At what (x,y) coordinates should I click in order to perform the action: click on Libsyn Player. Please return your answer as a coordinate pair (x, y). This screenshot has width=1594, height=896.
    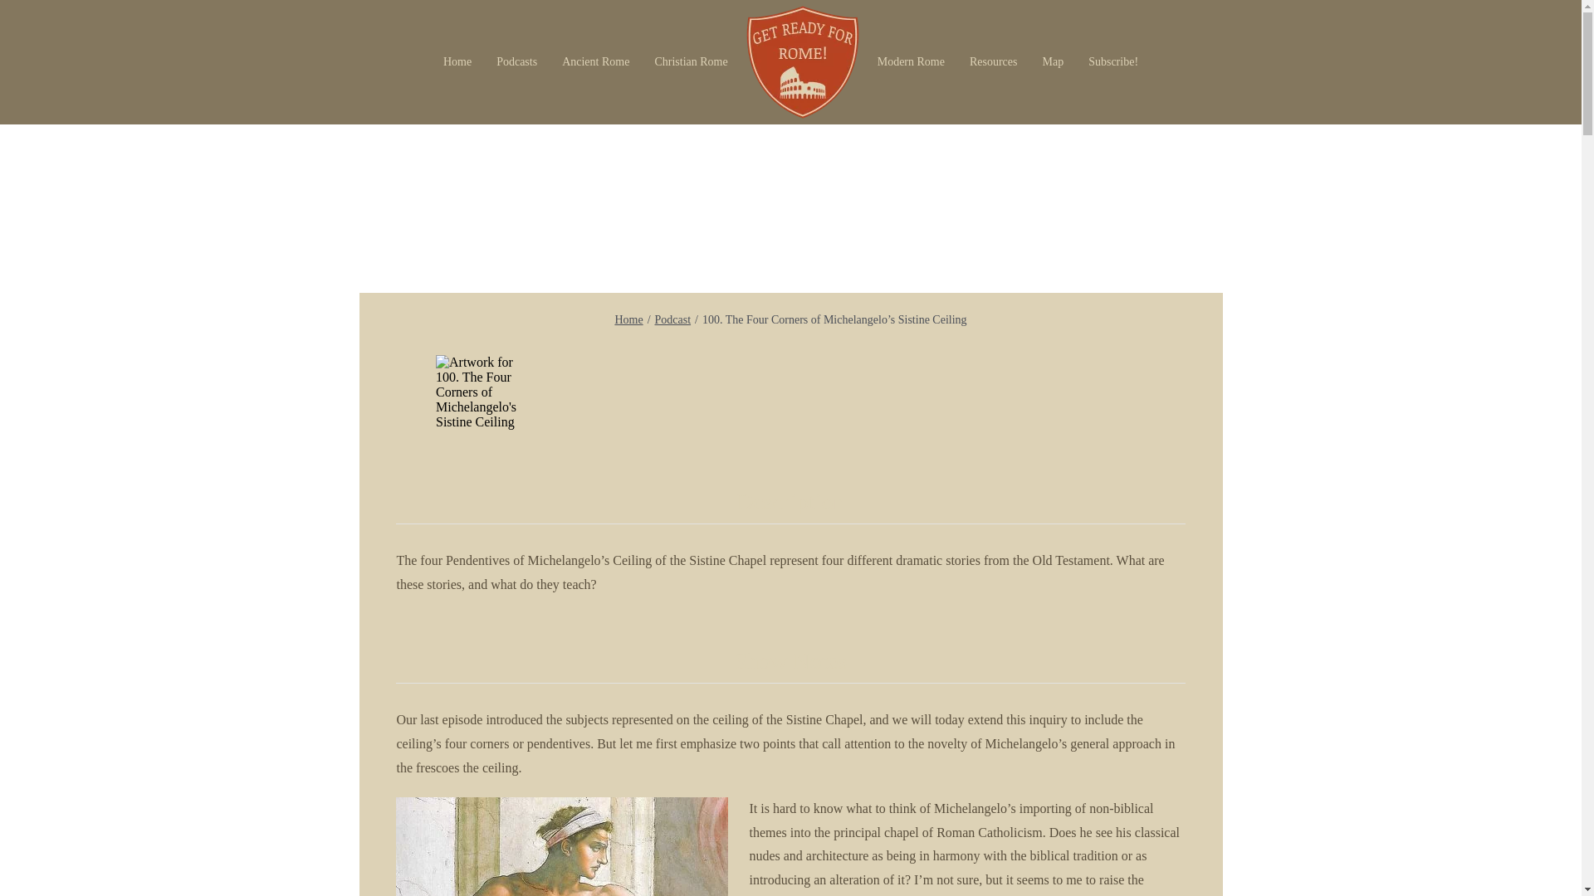
    Looking at the image, I should click on (790, 392).